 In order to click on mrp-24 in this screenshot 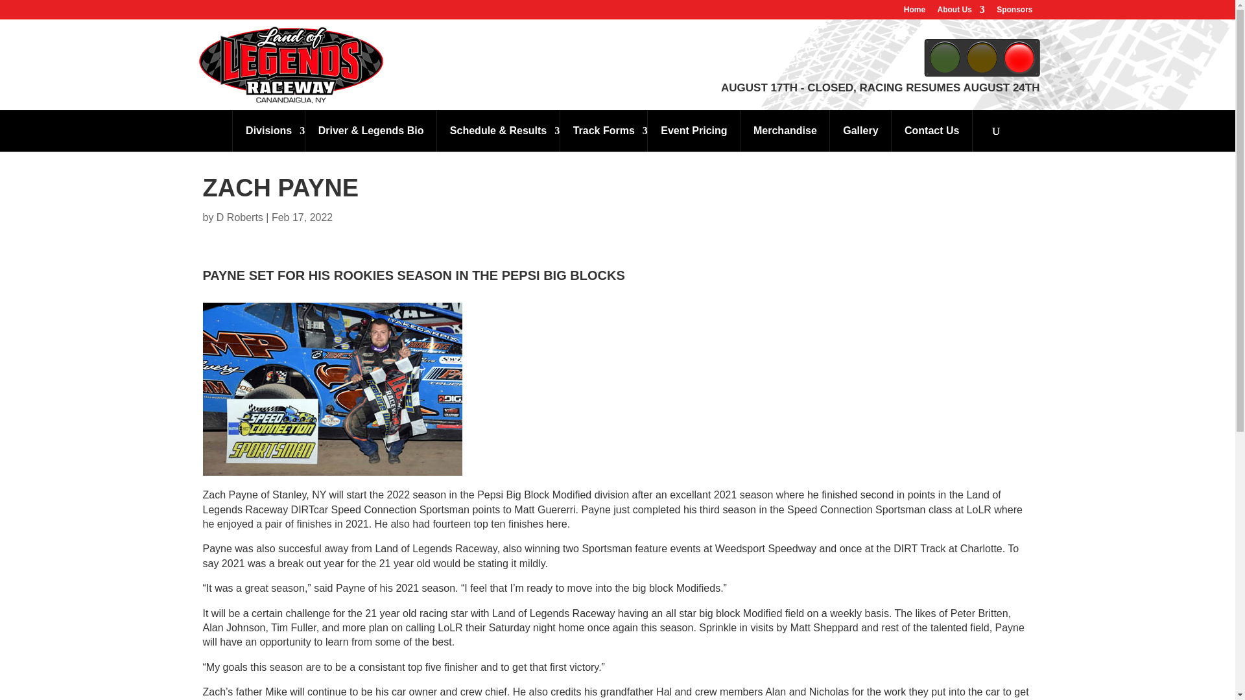, I will do `click(332, 389)`.